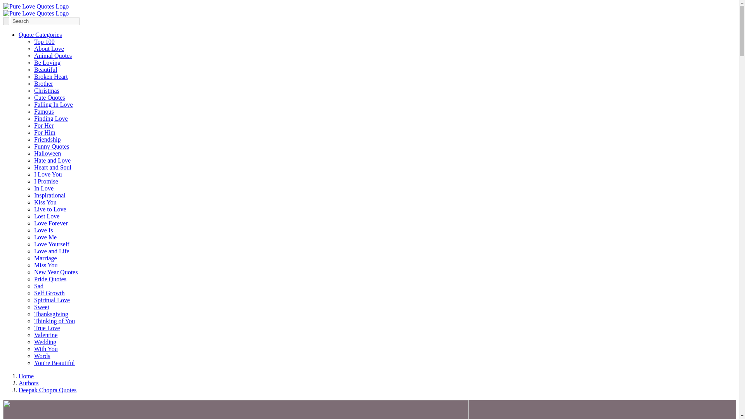 This screenshot has height=419, width=745. Describe the element at coordinates (52, 146) in the screenshot. I see `Funny Quotes` at that location.